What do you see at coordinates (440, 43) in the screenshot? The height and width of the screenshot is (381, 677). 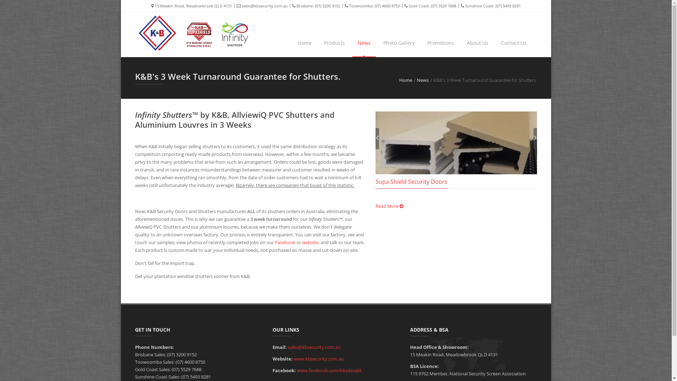 I see `Promotions` at bounding box center [440, 43].